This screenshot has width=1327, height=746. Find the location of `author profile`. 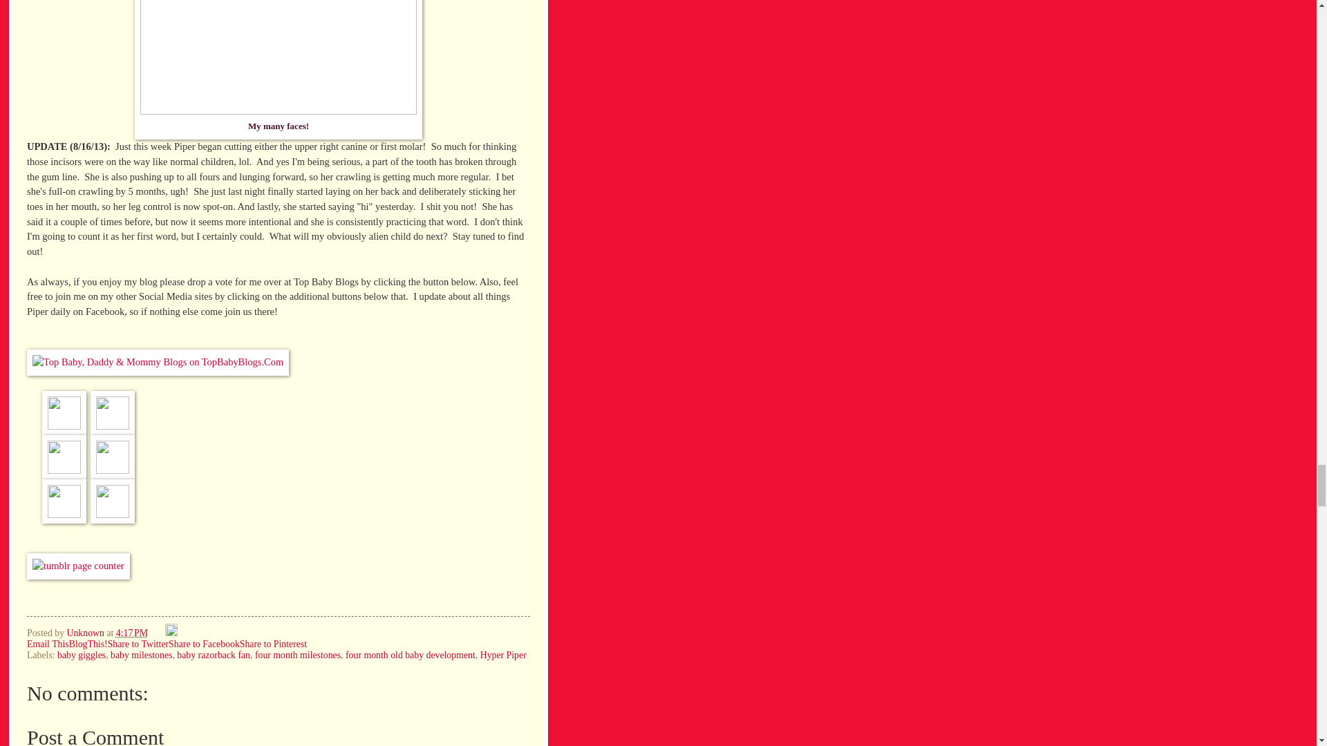

author profile is located at coordinates (86, 633).